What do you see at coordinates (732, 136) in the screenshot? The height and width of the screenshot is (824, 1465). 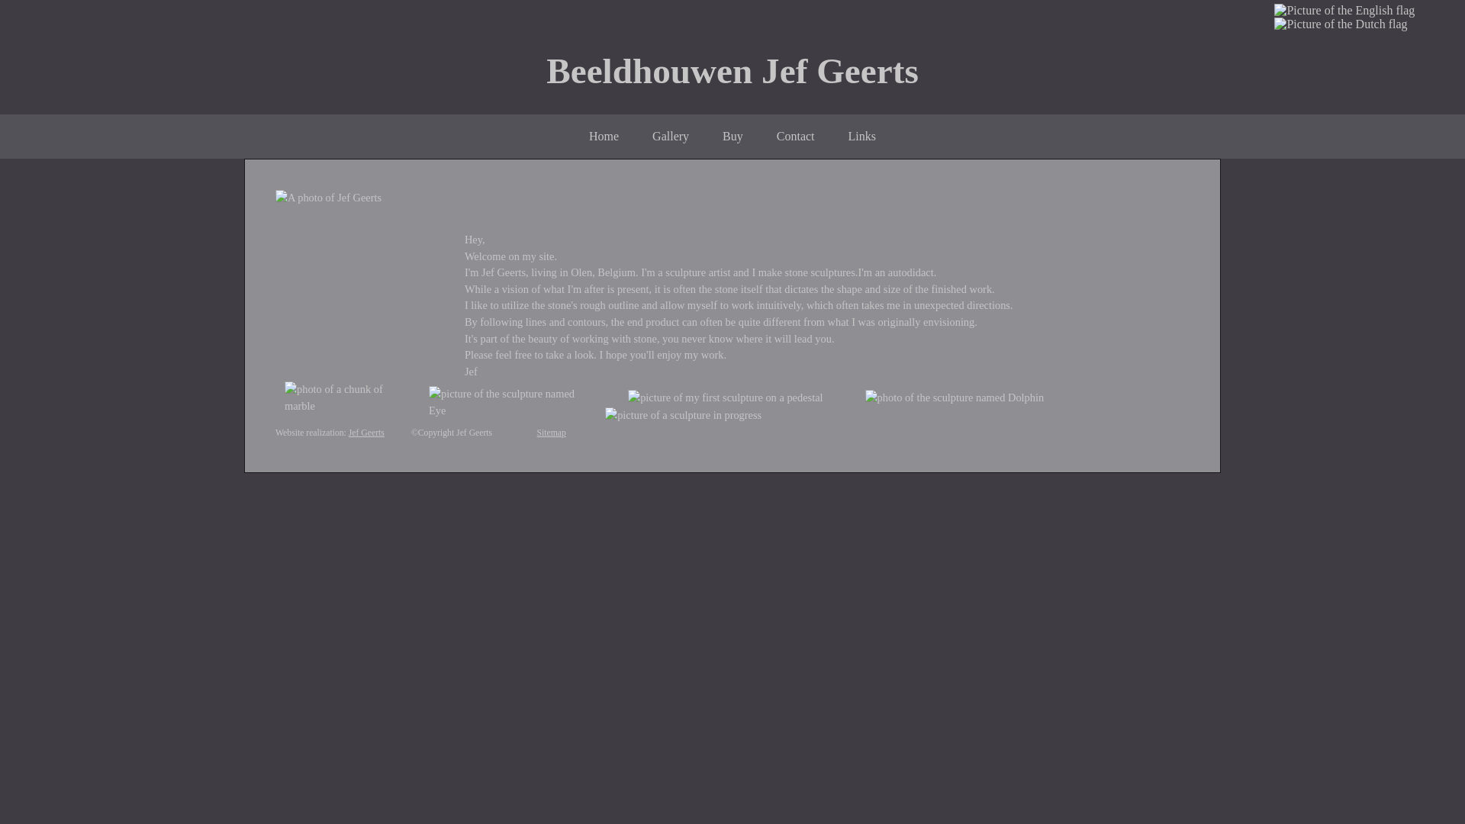 I see `Buy` at bounding box center [732, 136].